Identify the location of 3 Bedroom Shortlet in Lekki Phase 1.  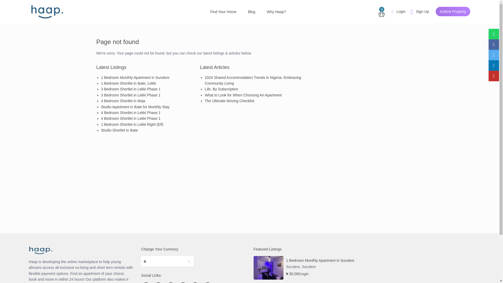
(130, 89).